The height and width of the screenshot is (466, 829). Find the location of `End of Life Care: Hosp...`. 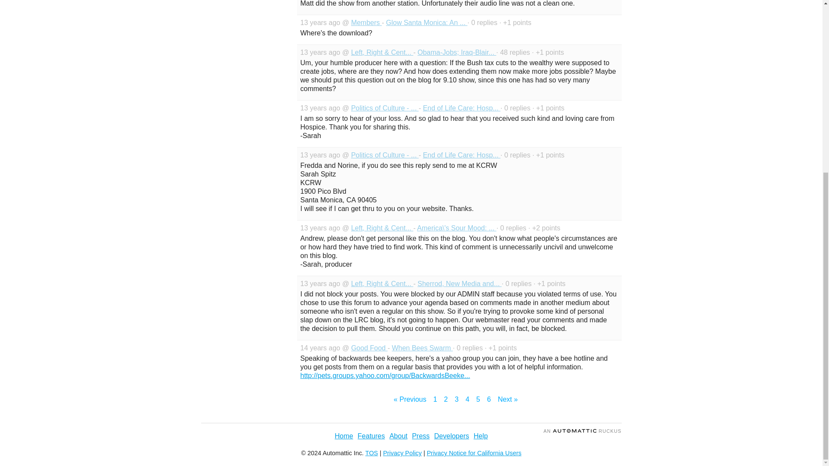

End of Life Care: Hosp... is located at coordinates (462, 155).